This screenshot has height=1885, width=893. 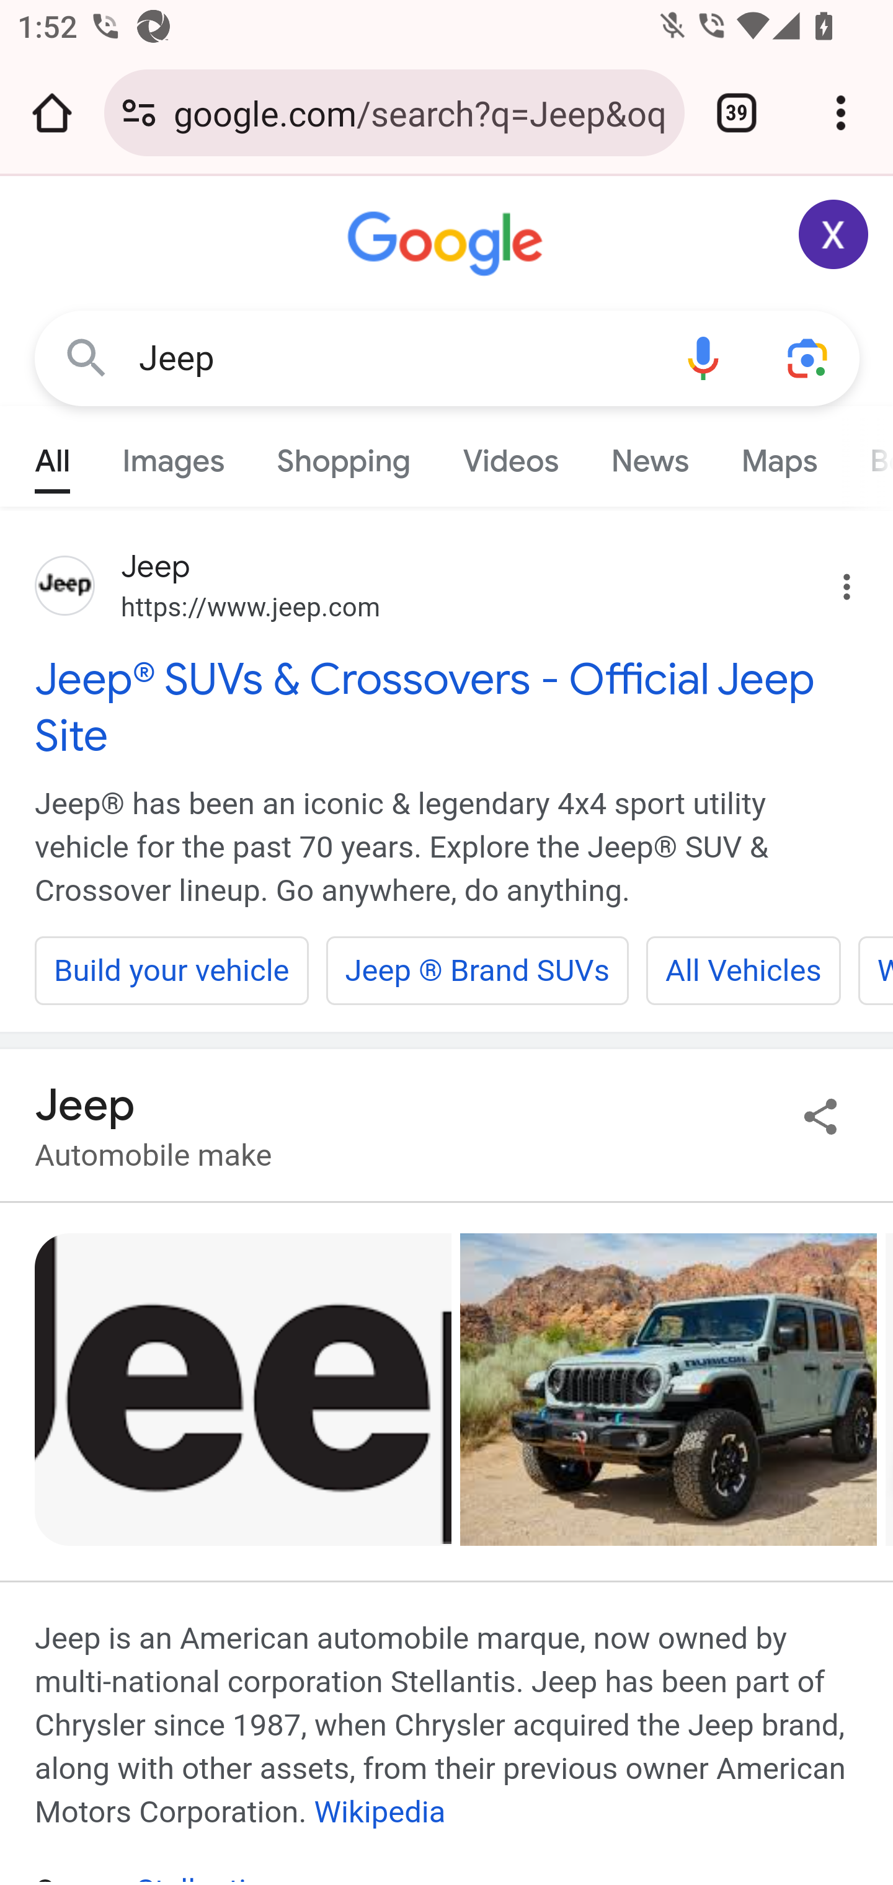 I want to click on All Vehicles, so click(x=743, y=970).